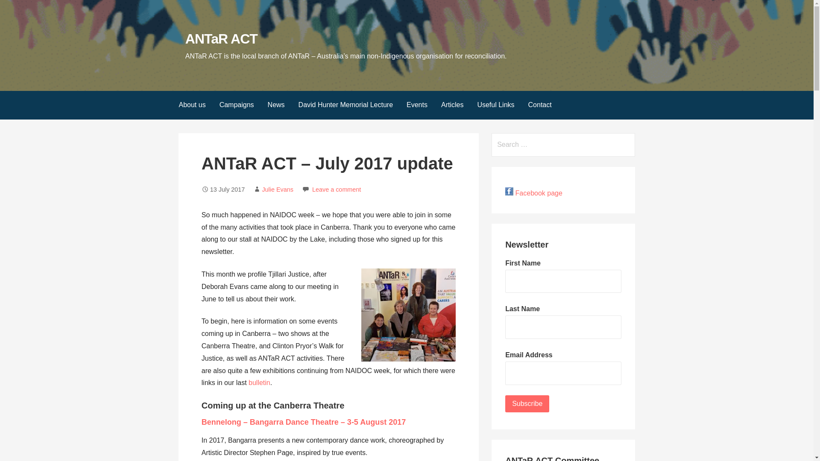  I want to click on Campaigns, so click(237, 105).